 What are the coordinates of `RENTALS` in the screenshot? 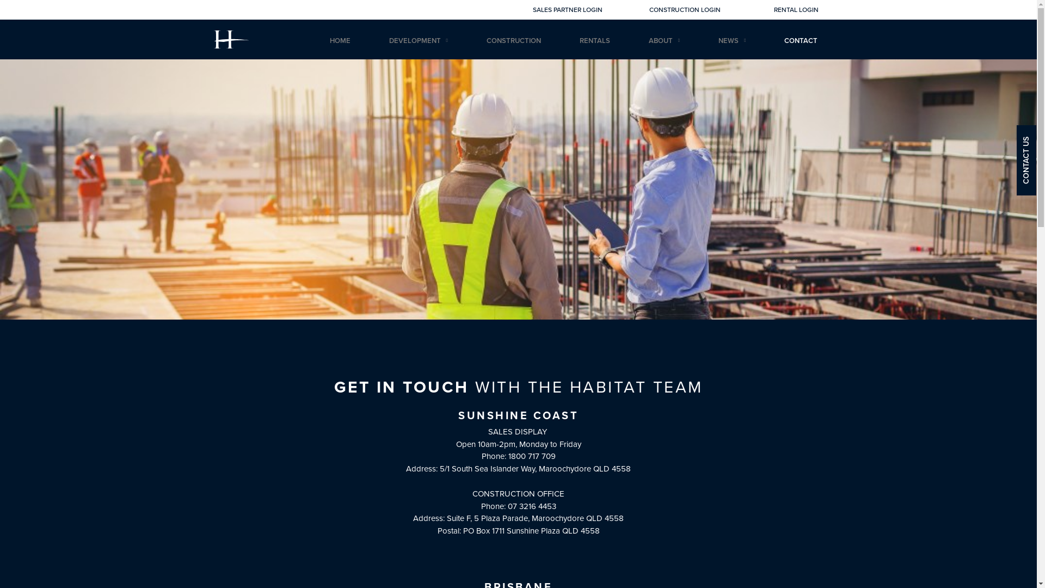 It's located at (595, 41).